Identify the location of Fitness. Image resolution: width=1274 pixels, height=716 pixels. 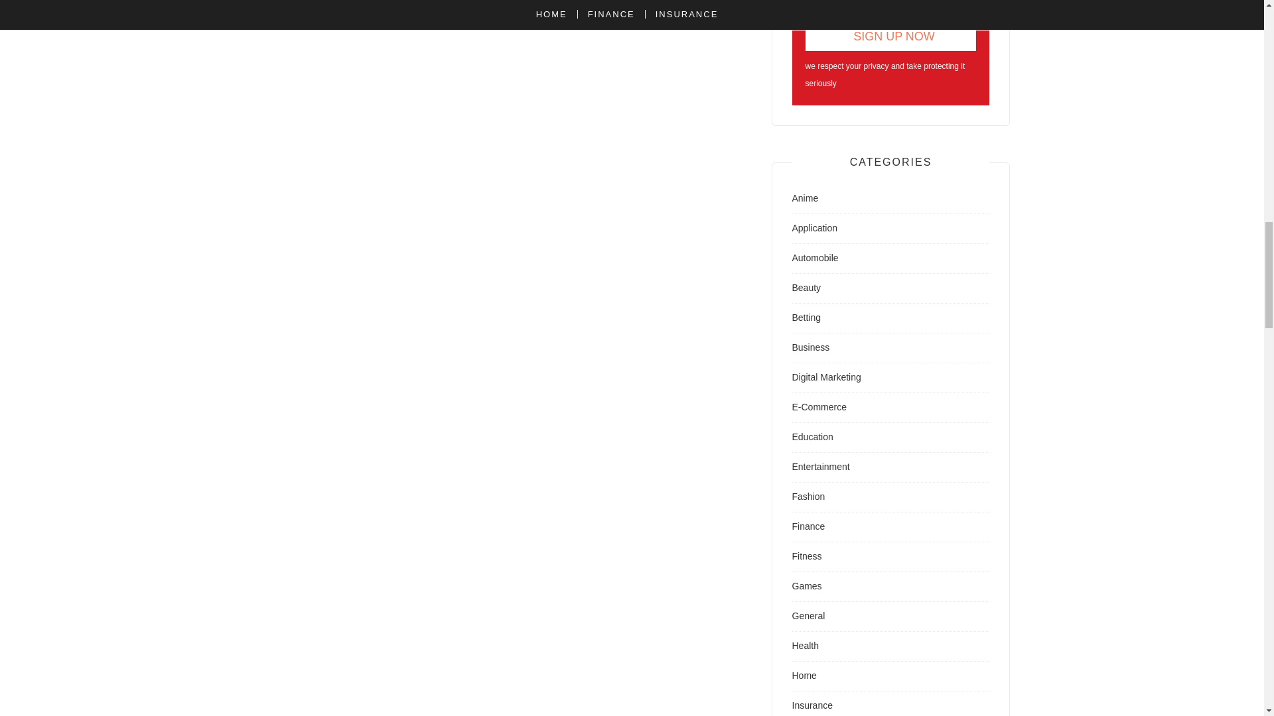
(807, 556).